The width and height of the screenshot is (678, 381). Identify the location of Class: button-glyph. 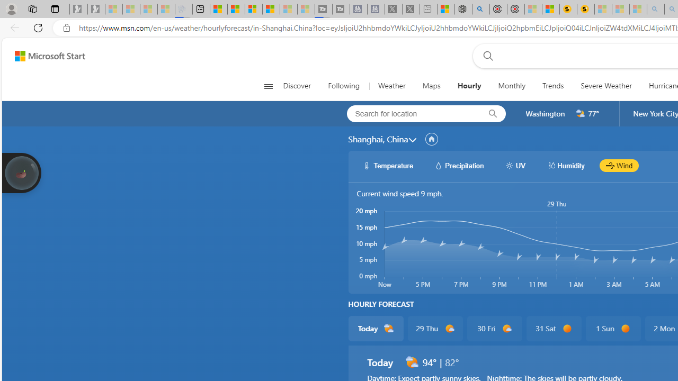
(268, 86).